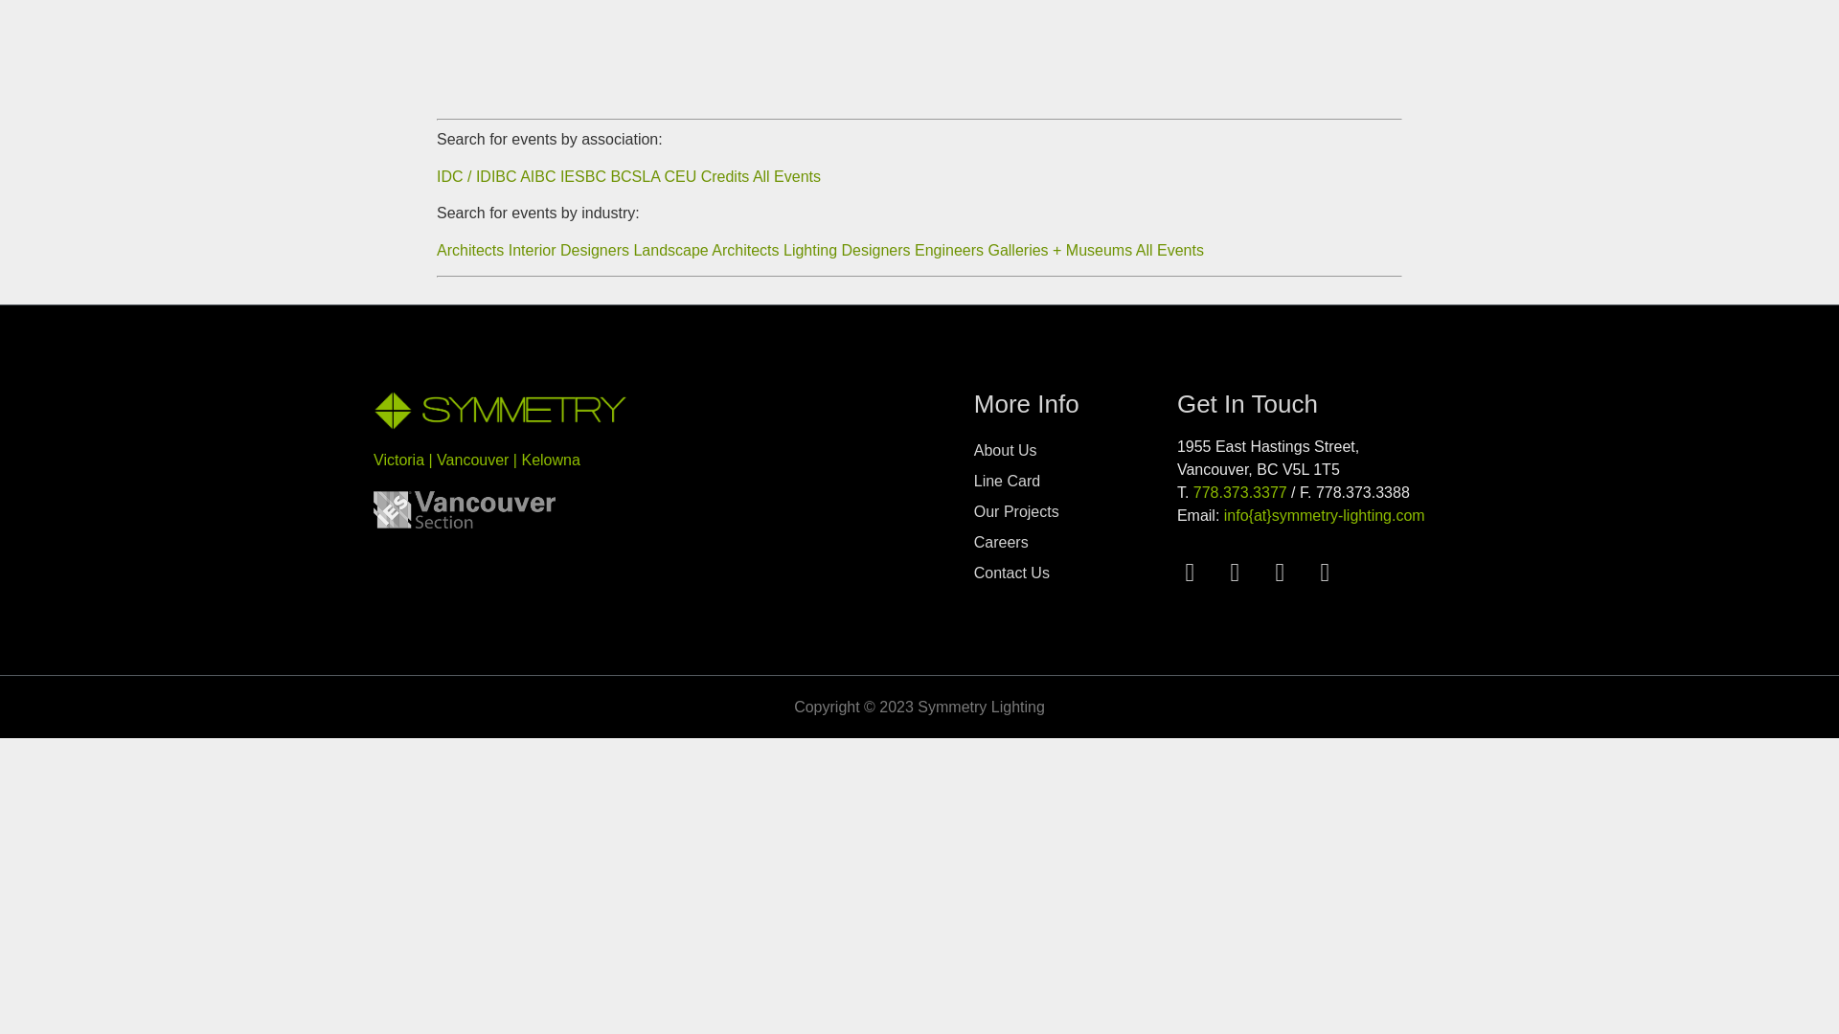  I want to click on Engineers, so click(948, 250).